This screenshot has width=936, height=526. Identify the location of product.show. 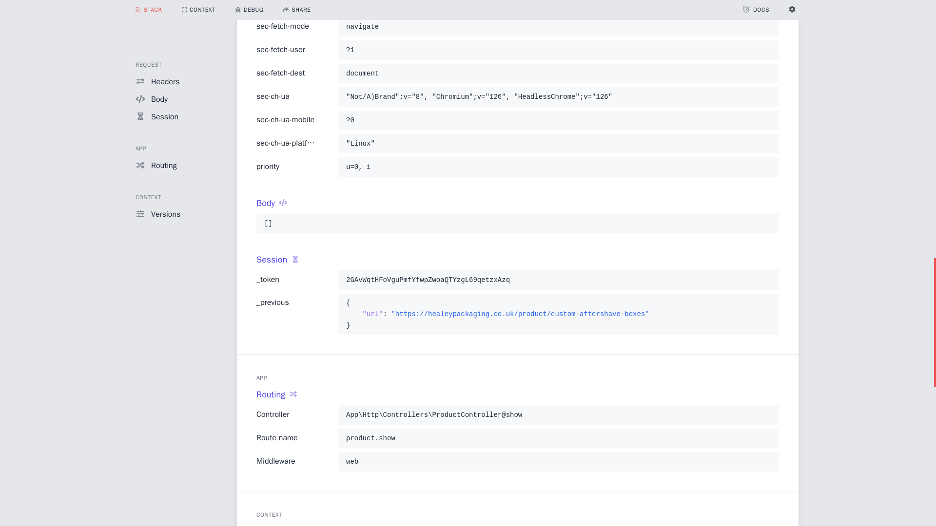
(558, 438).